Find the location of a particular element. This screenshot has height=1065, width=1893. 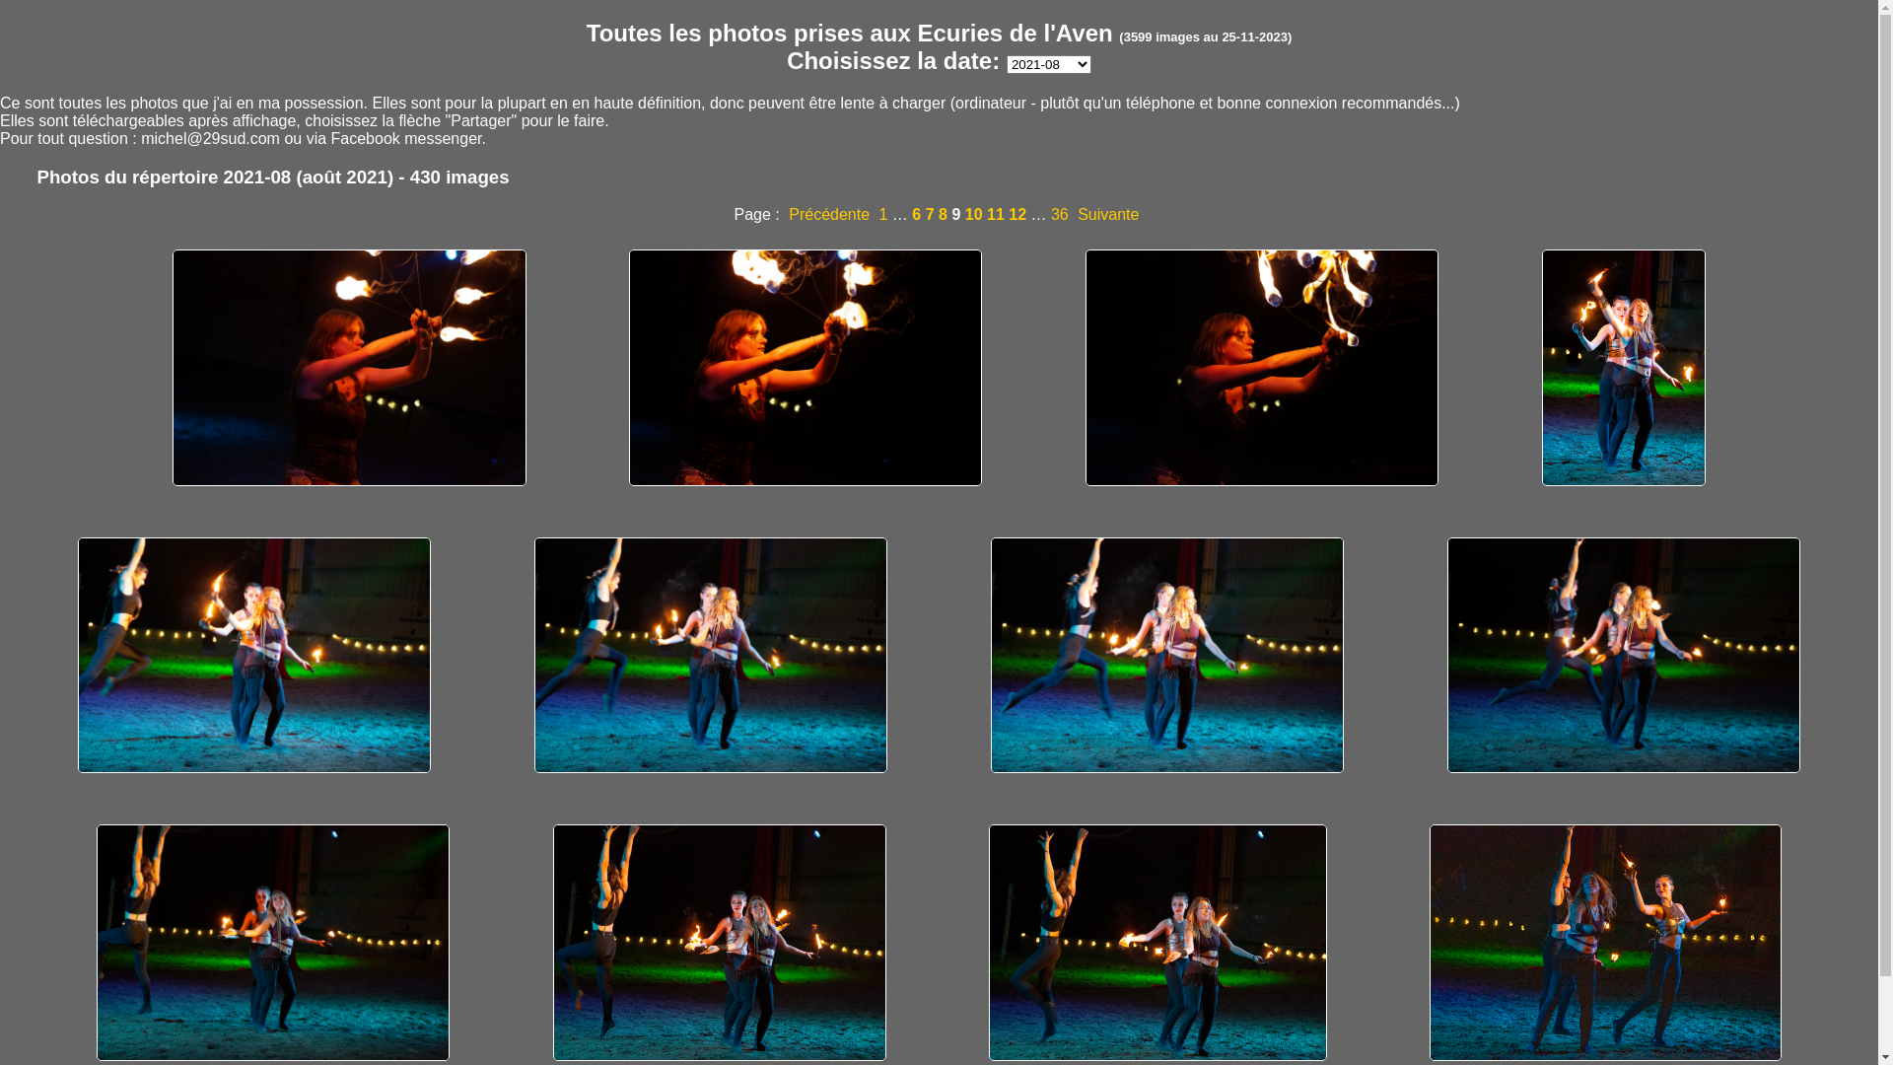

Suivante is located at coordinates (1108, 215).